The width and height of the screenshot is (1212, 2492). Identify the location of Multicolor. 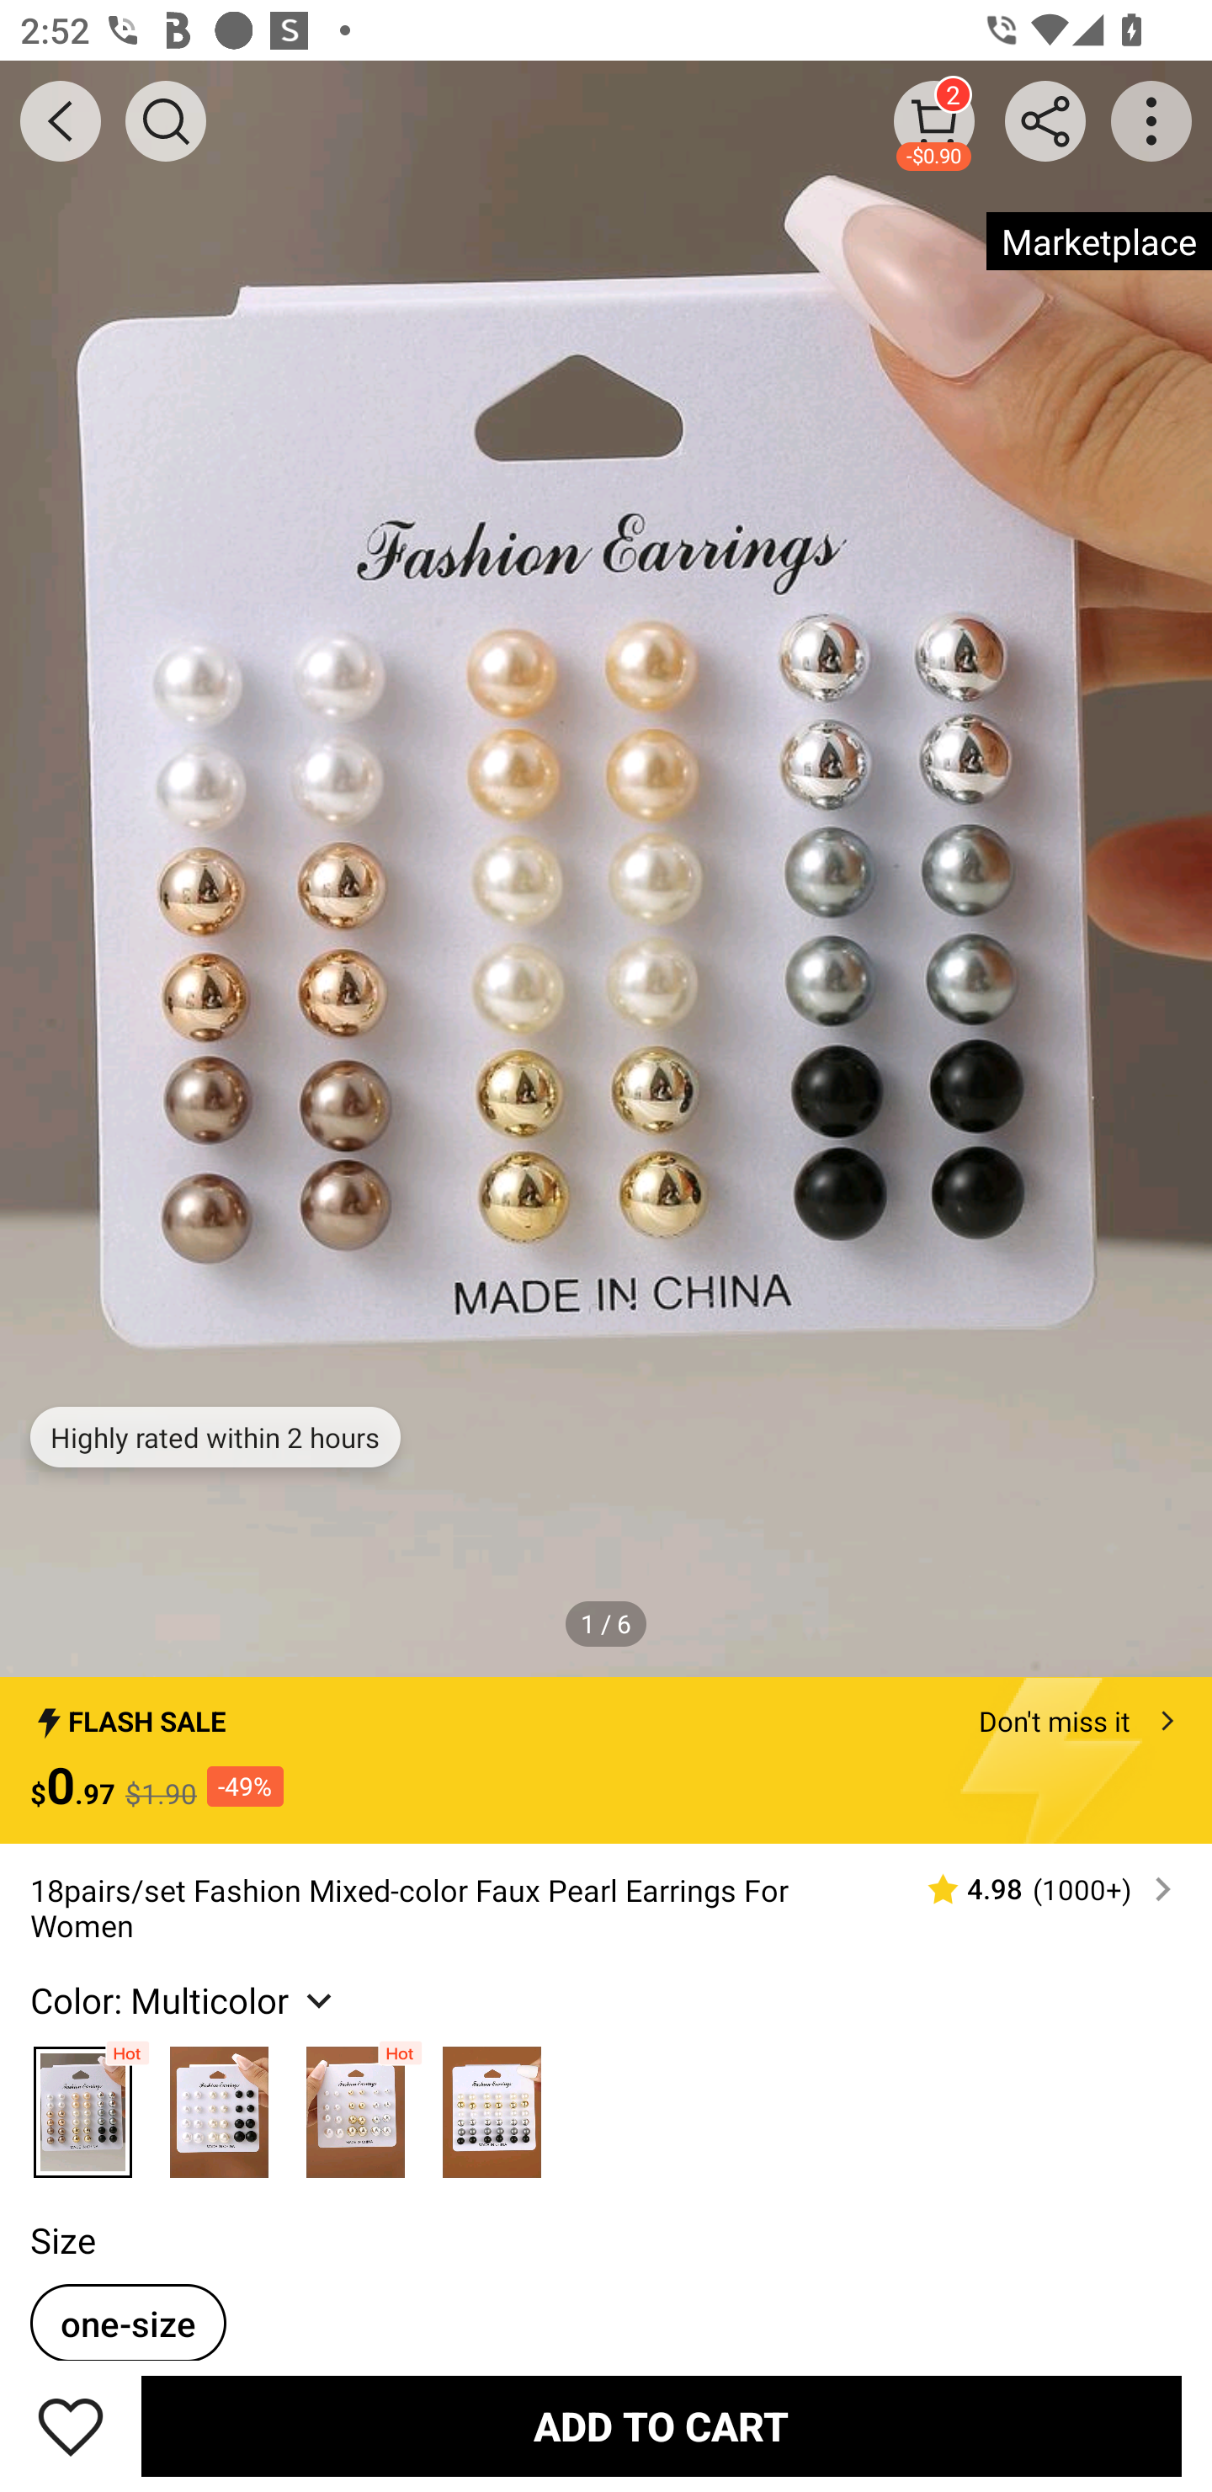
(355, 2104).